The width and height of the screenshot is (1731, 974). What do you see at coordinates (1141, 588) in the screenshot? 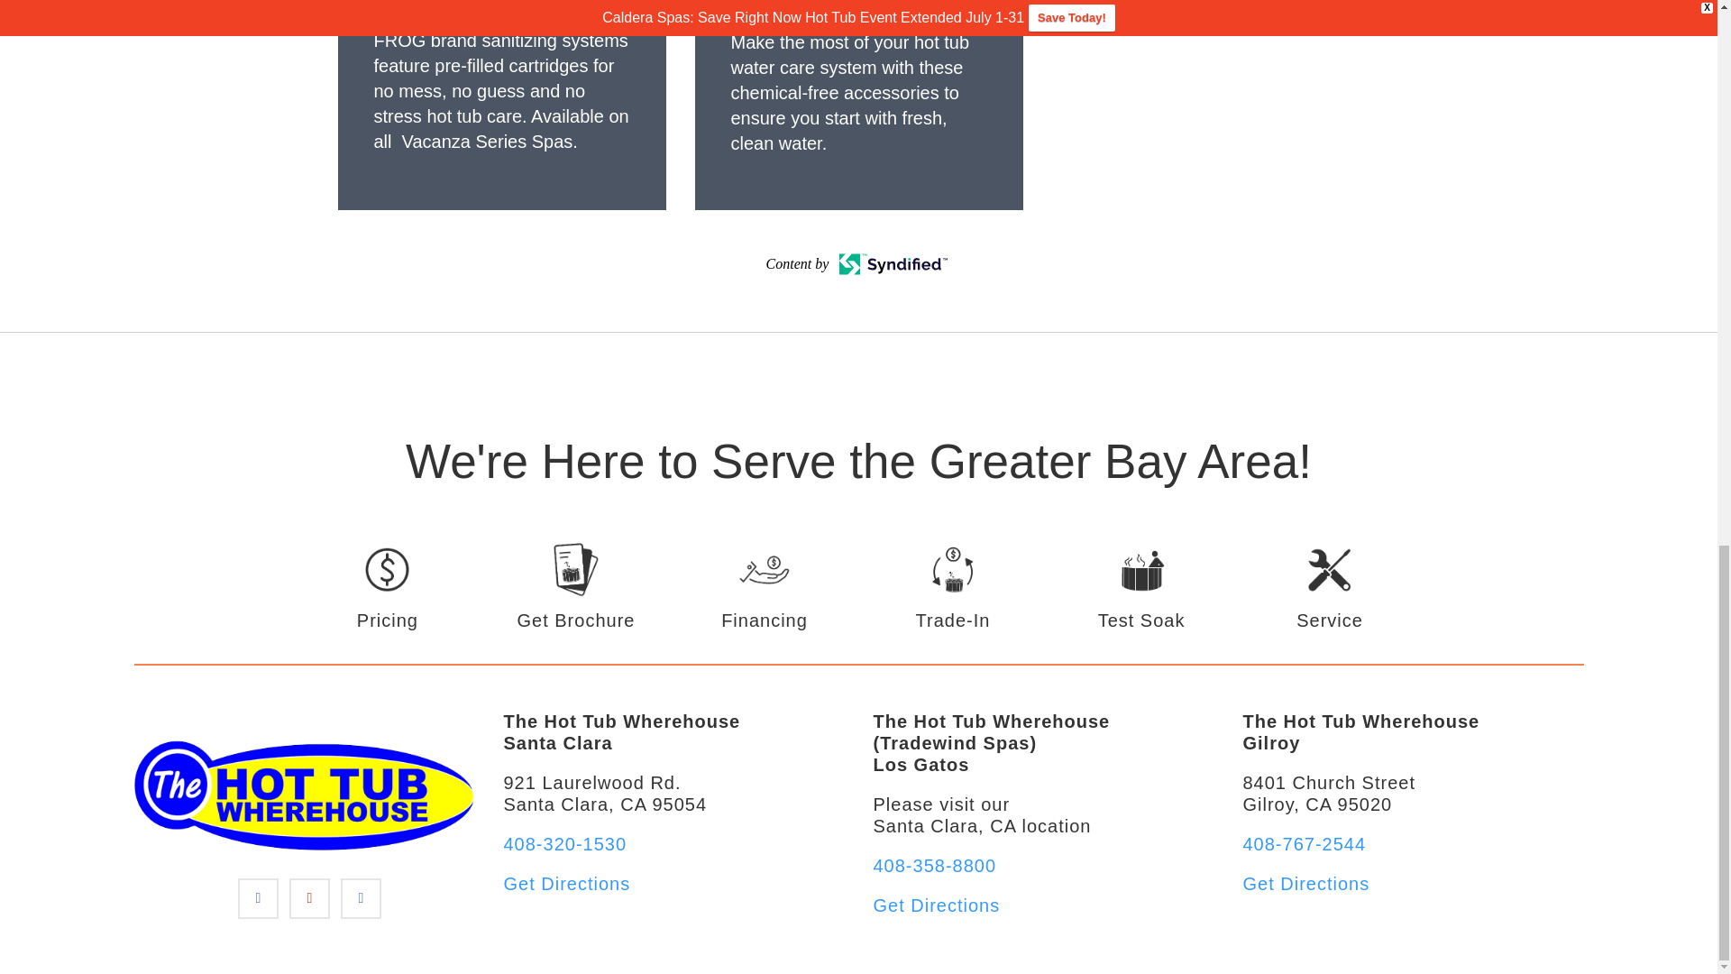
I see `icon-Test-Soak-dark` at bounding box center [1141, 588].